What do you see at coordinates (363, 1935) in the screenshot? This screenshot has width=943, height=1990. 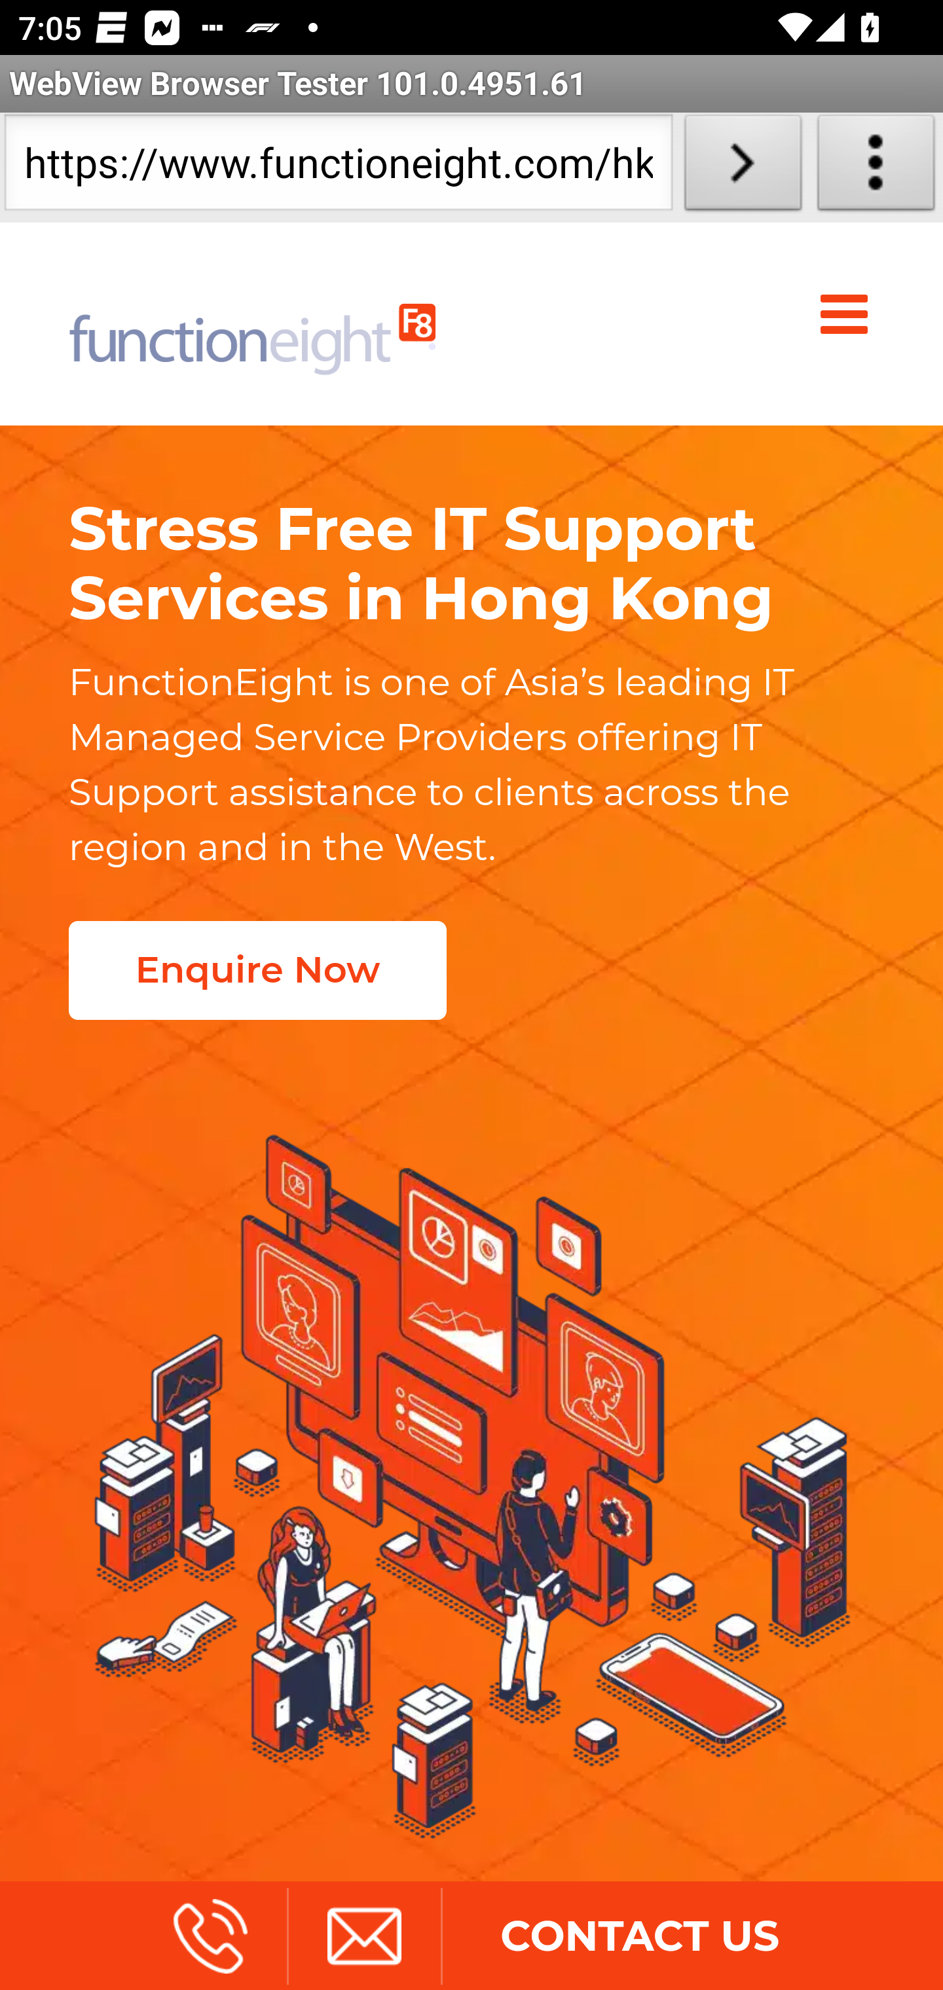 I see `email` at bounding box center [363, 1935].